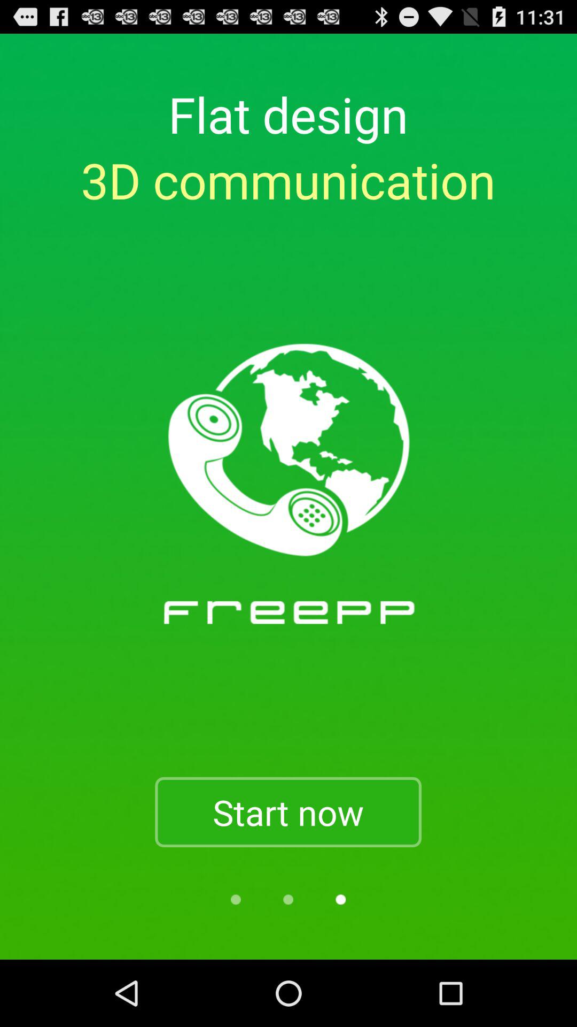 This screenshot has width=577, height=1027. I want to click on open start now, so click(288, 812).